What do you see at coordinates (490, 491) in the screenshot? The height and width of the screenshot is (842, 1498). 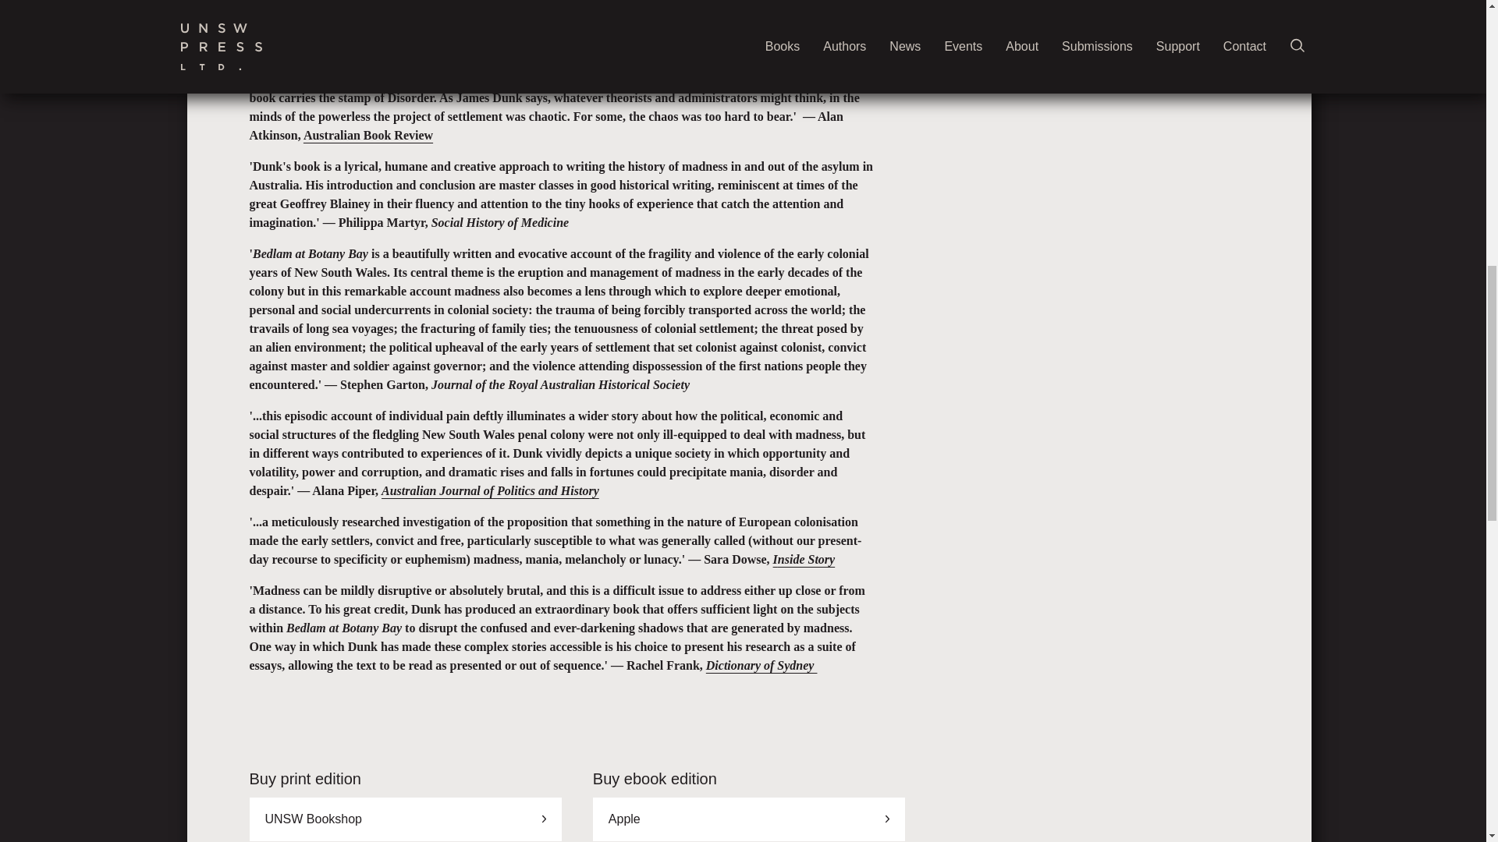 I see `Australian Journal of Politics and History` at bounding box center [490, 491].